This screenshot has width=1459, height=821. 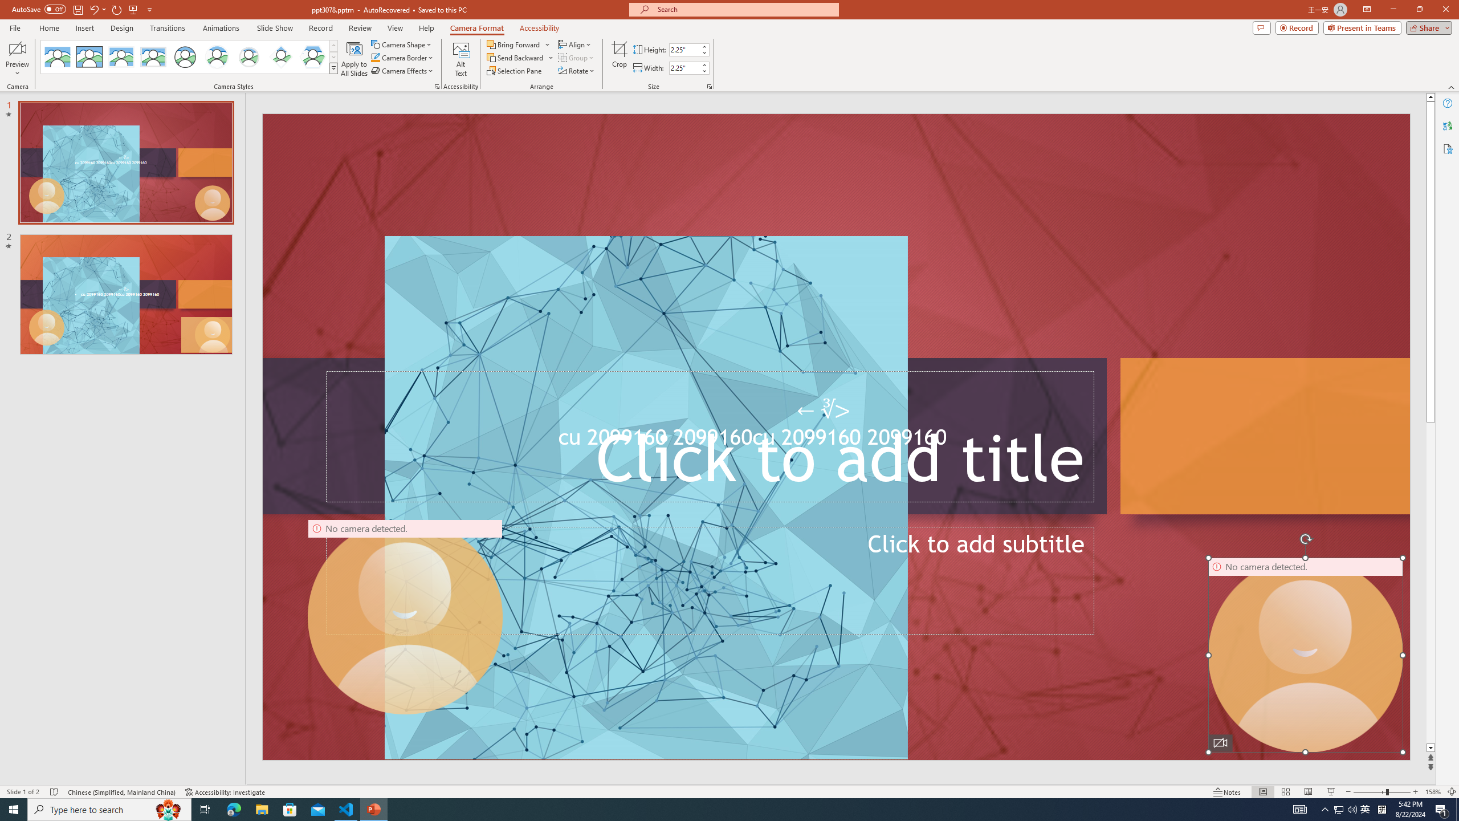 I want to click on Subtitle TextBox, so click(x=710, y=580).